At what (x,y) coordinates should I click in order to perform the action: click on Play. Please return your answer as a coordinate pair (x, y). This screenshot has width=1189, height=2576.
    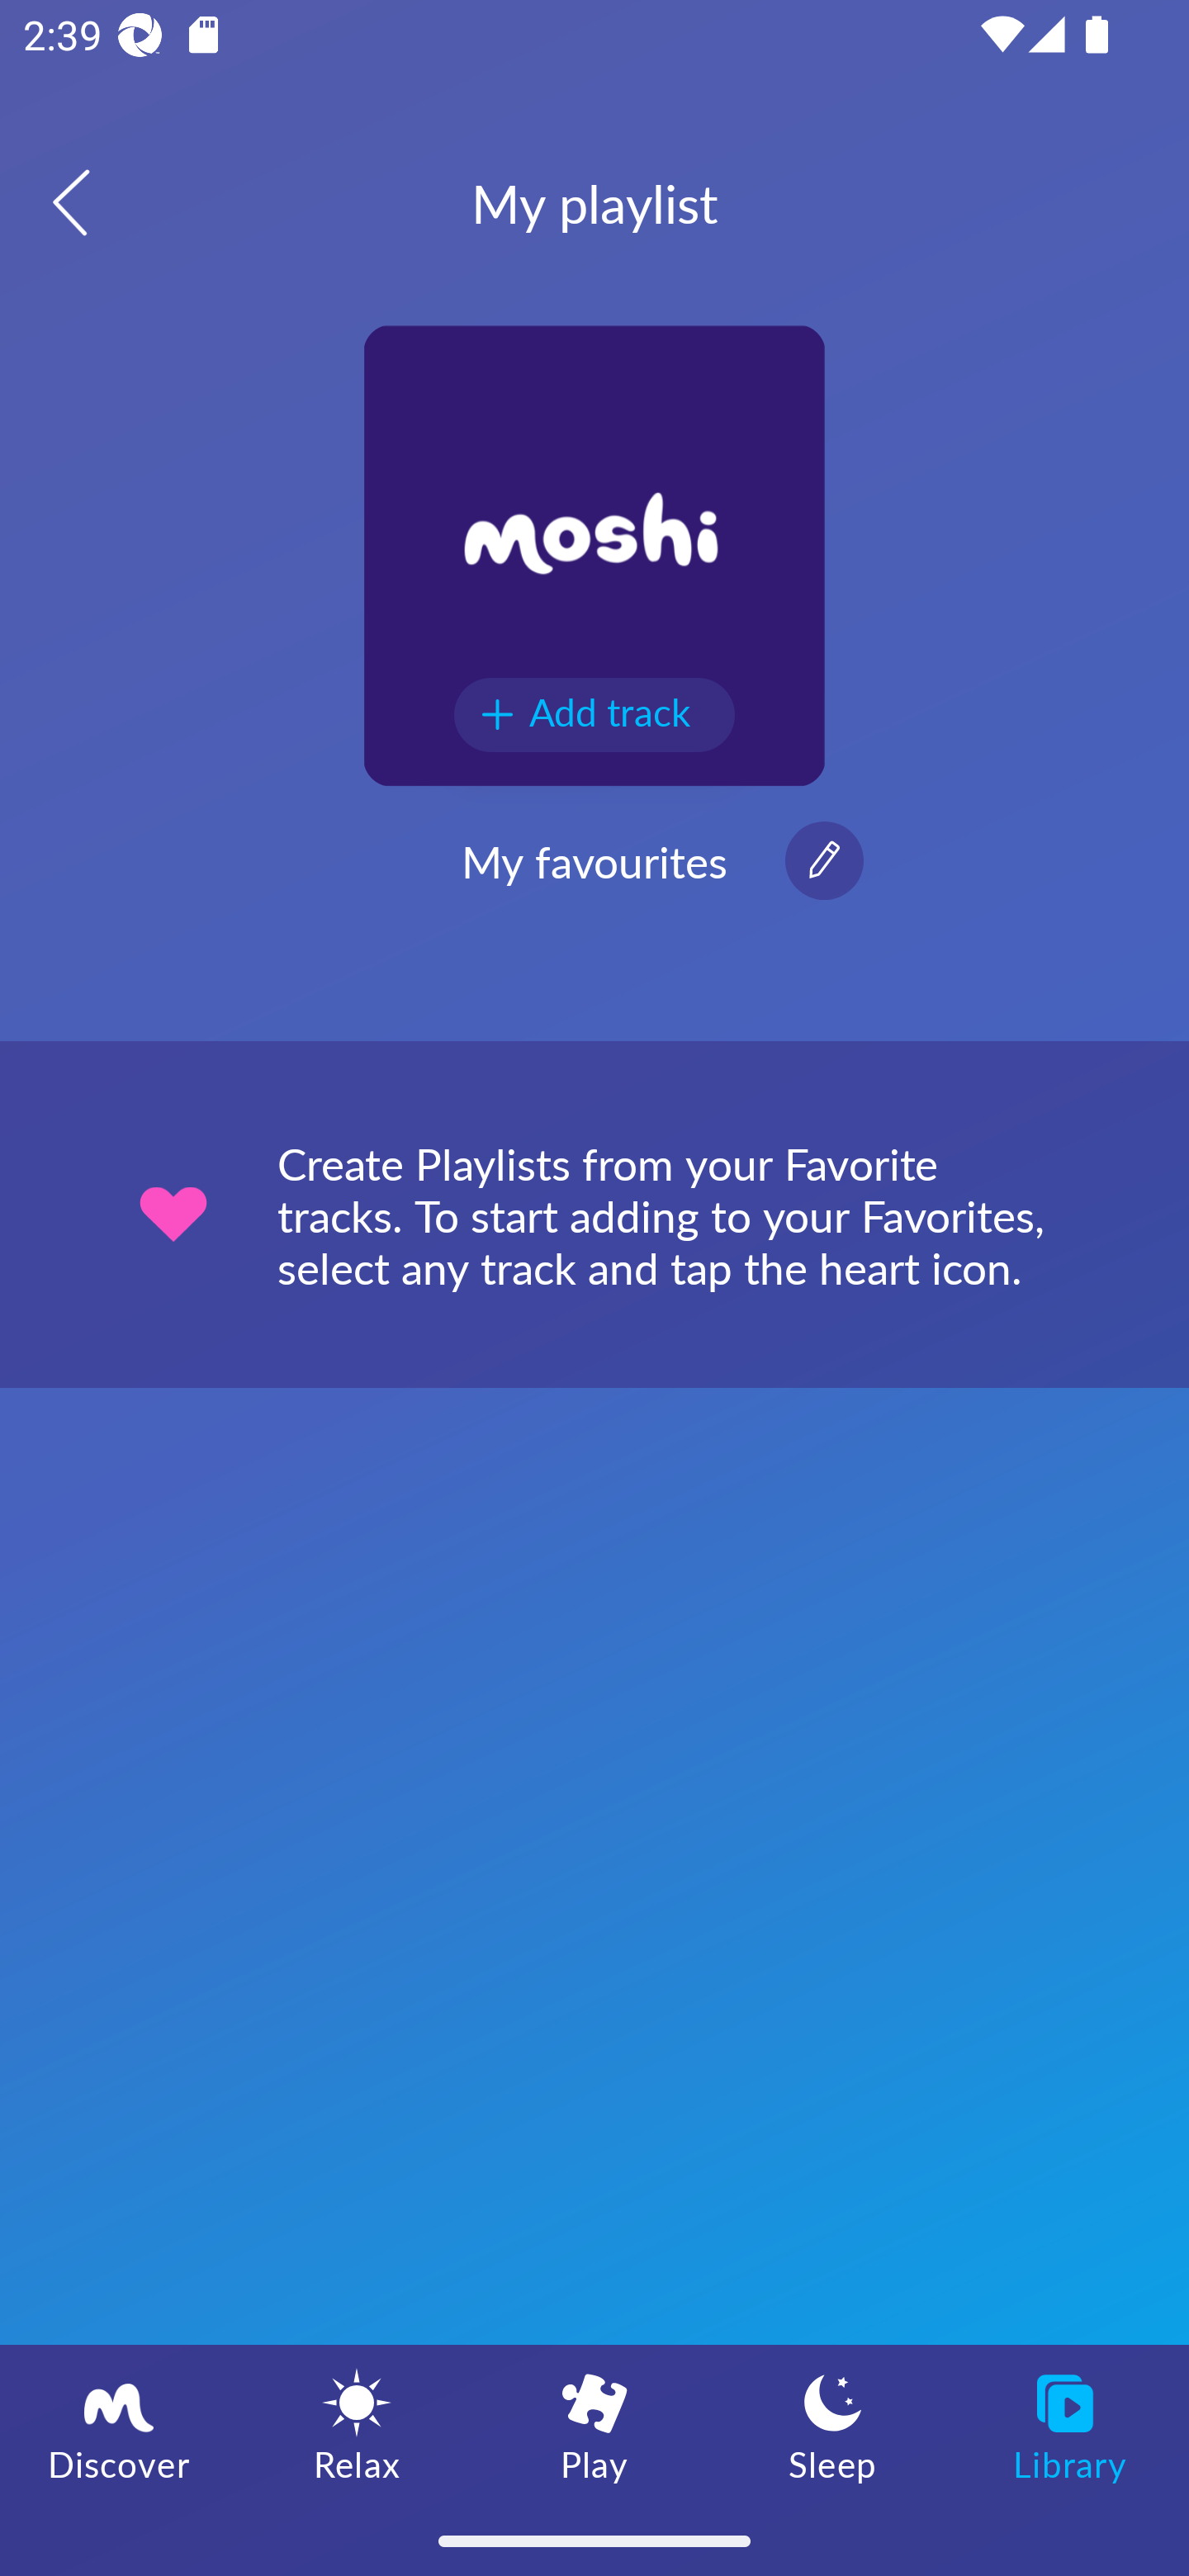
    Looking at the image, I should click on (594, 2425).